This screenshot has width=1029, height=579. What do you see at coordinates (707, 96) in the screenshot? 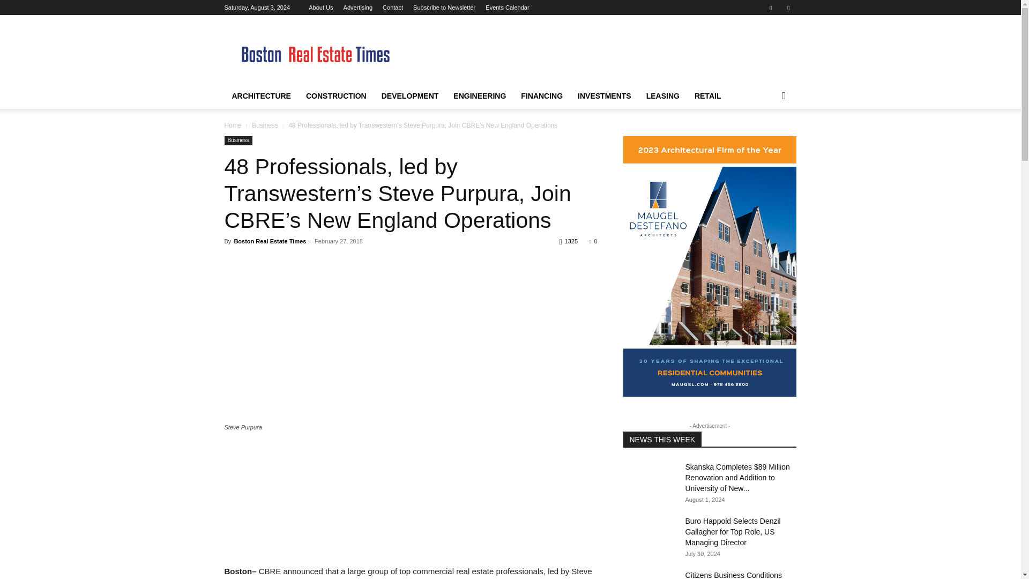
I see `RETAIL` at bounding box center [707, 96].